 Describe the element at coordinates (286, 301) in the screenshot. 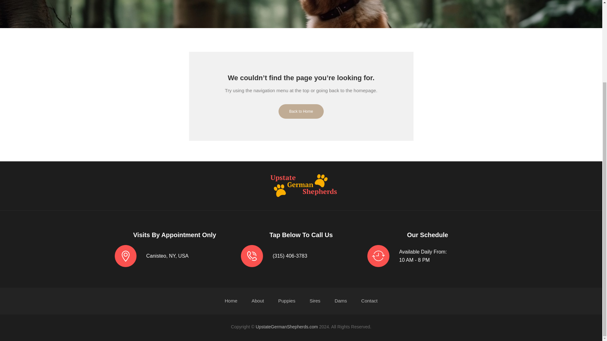

I see `Puppies` at that location.